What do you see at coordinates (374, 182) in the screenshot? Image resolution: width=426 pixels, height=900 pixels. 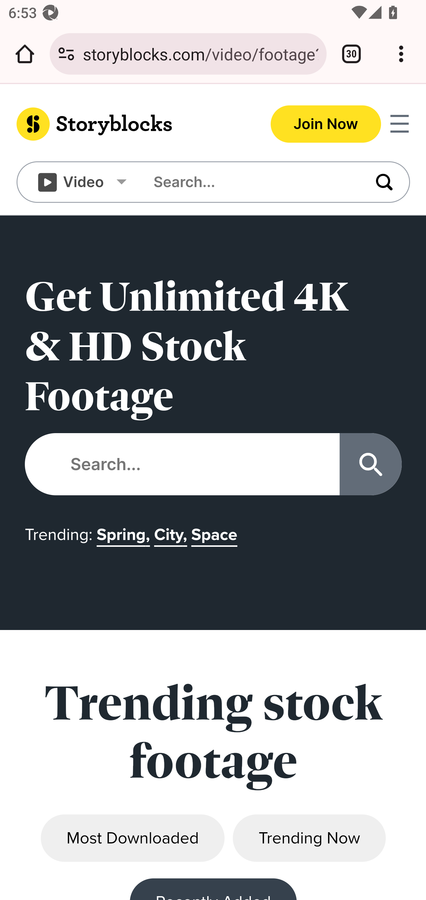 I see `Submit Search` at bounding box center [374, 182].